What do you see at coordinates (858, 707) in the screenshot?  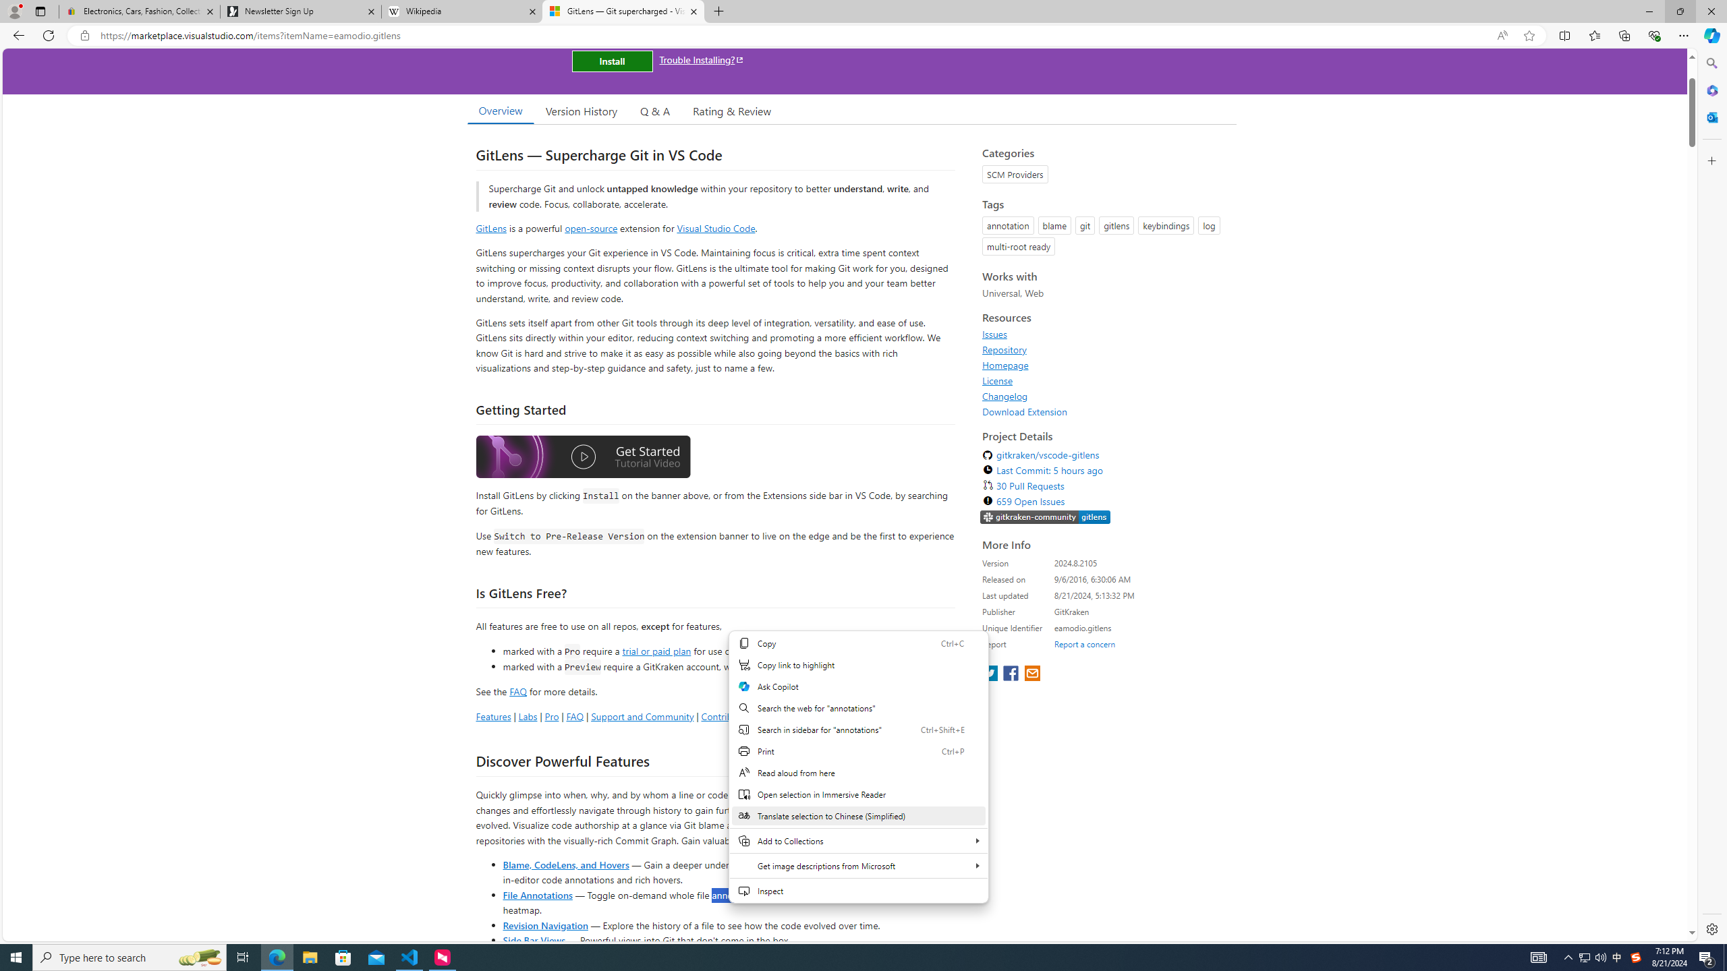 I see `Search the web for "annotations"` at bounding box center [858, 707].